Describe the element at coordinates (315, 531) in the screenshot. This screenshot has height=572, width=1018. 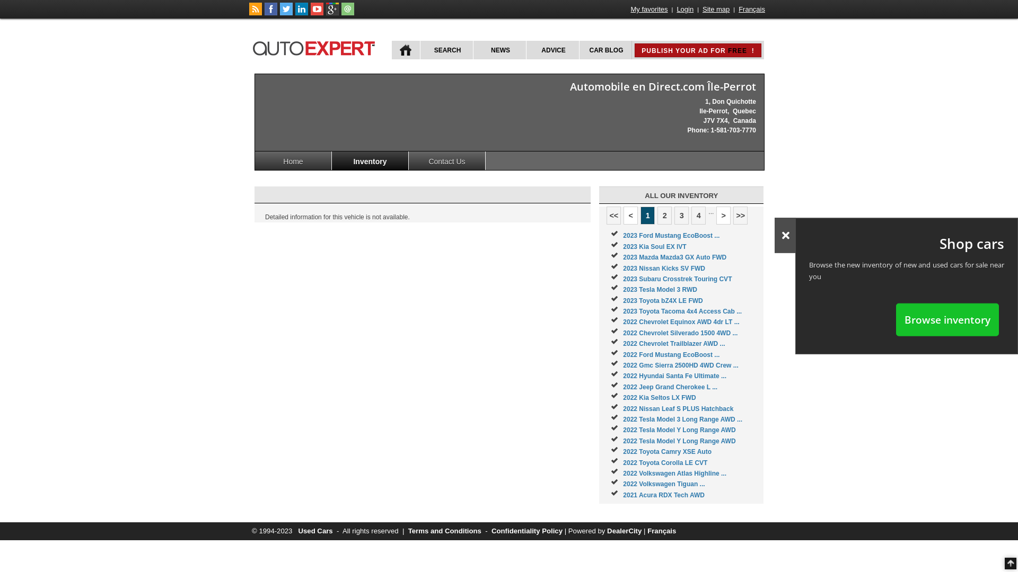
I see `Used Cars` at that location.